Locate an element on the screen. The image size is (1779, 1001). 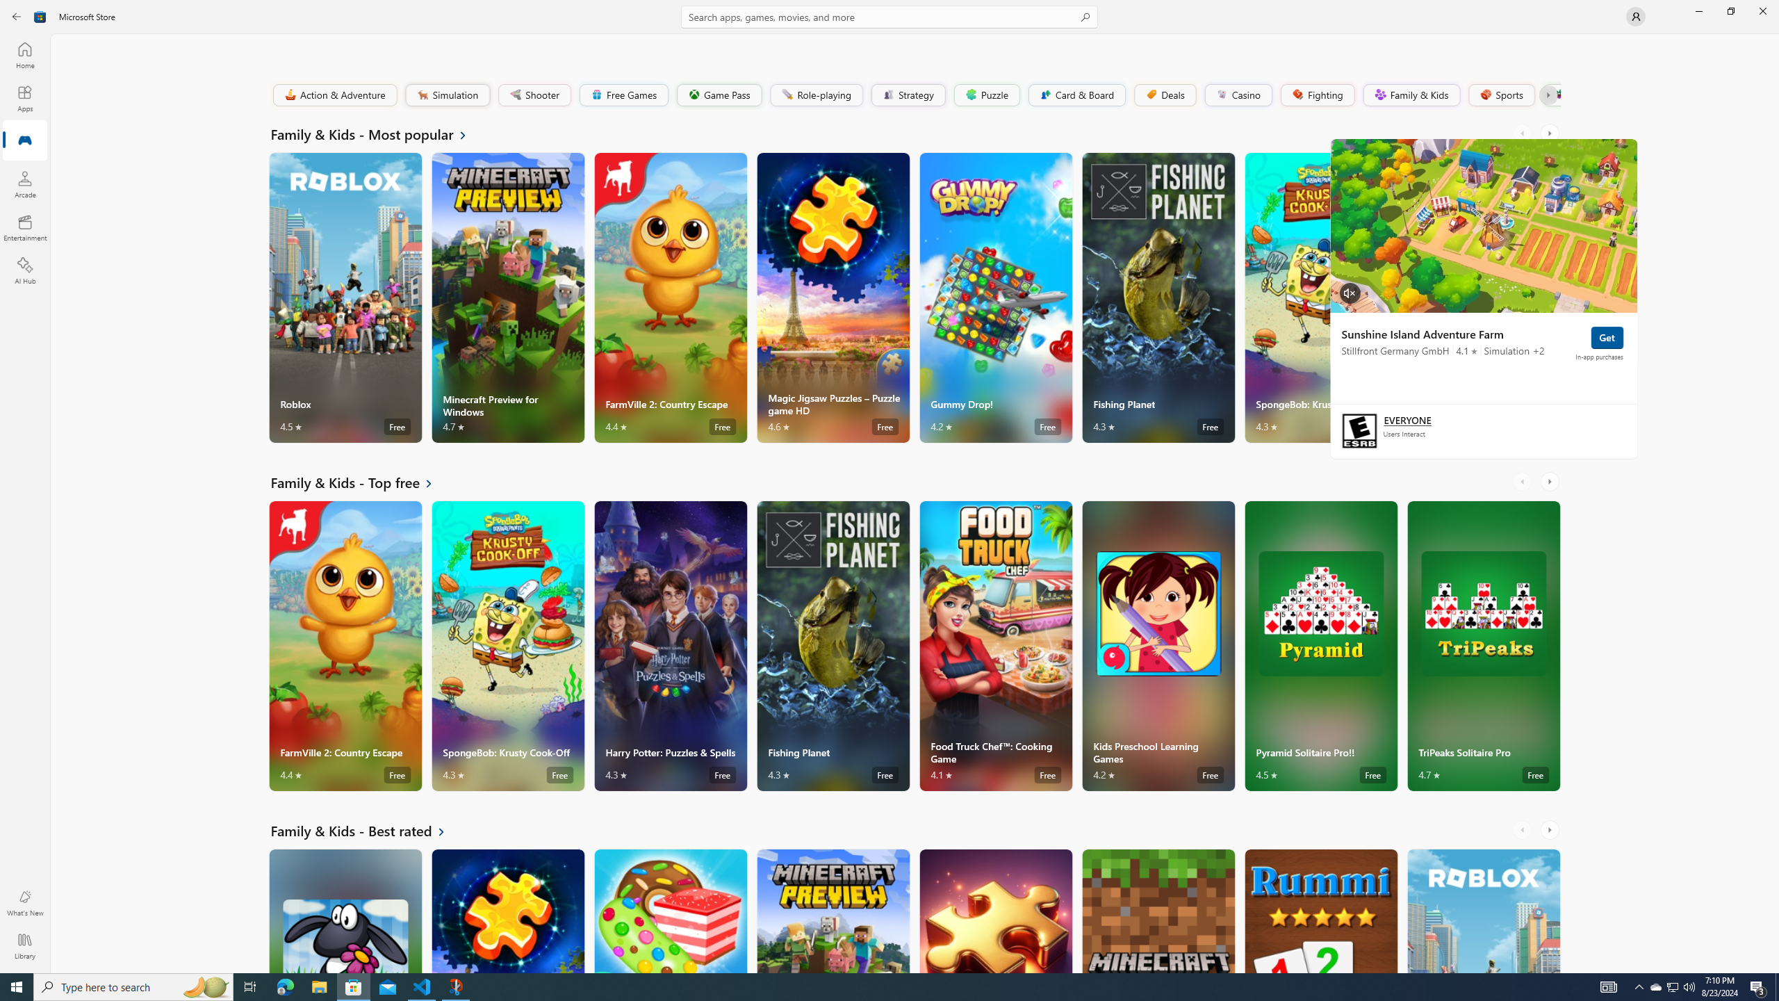
Mute is located at coordinates (1350, 292).